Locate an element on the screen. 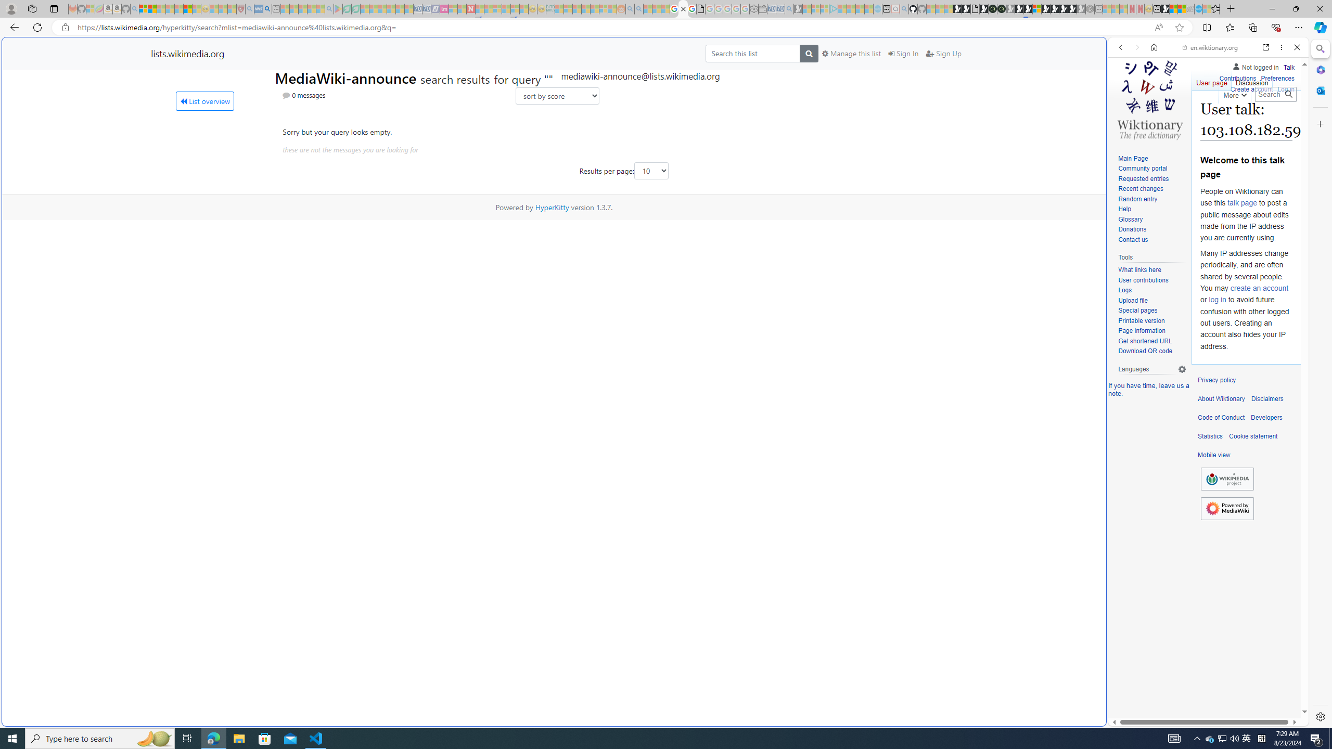  Search Filter, IMAGES is located at coordinates (1155, 119).